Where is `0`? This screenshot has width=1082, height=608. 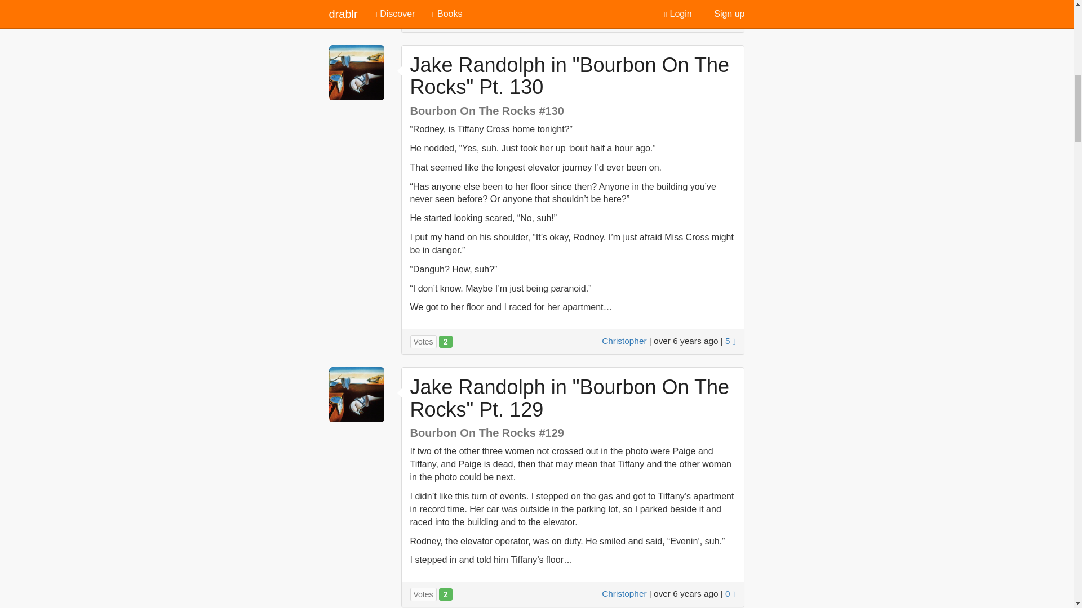
0 is located at coordinates (730, 19).